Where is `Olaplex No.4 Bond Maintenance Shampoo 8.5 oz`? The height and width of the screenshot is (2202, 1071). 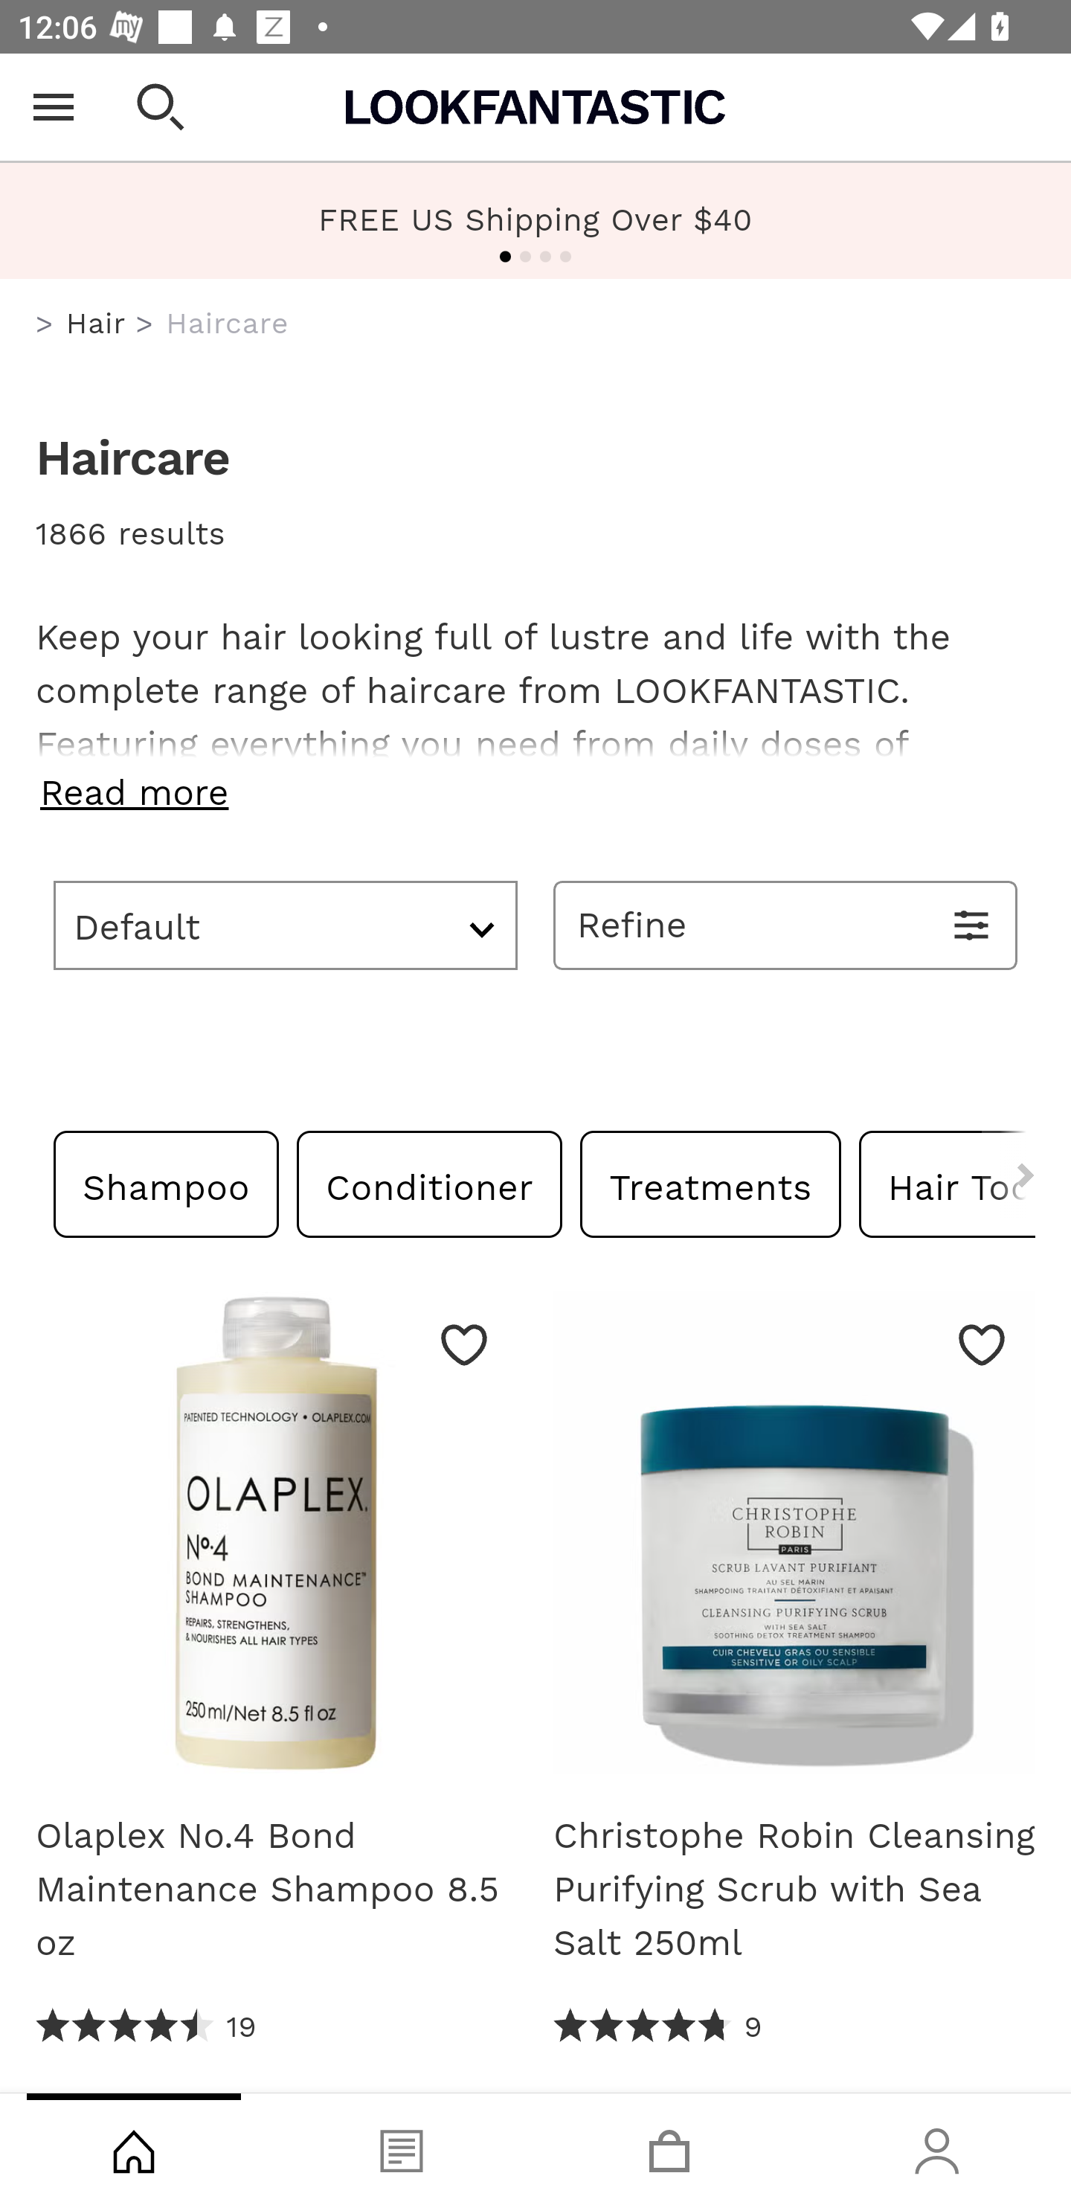 Olaplex No.4 Bond Maintenance Shampoo 8.5 oz is located at coordinates (276, 1889).